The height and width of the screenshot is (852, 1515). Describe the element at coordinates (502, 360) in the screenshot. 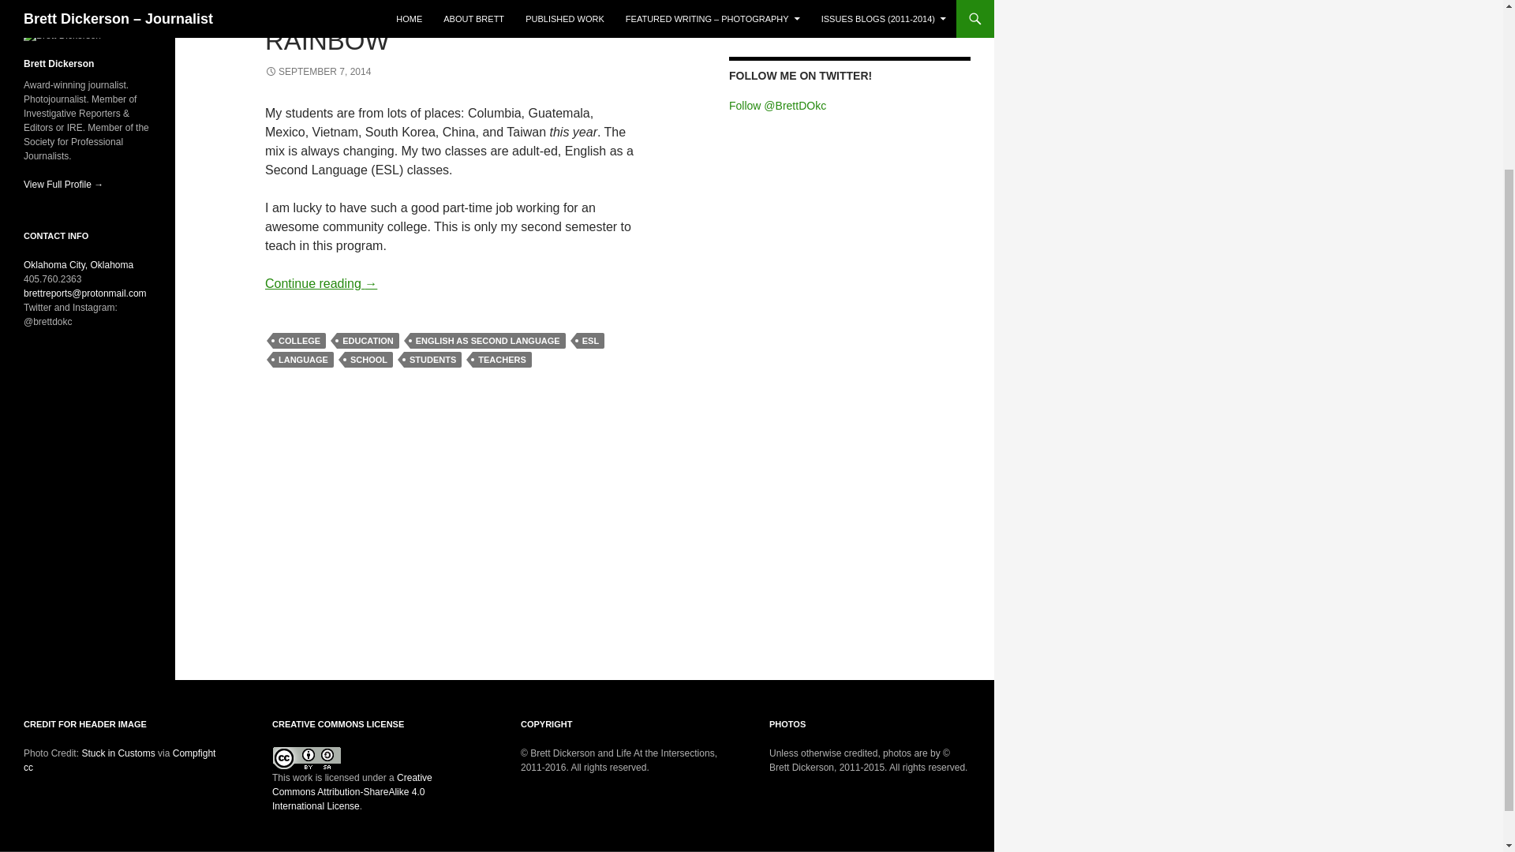

I see `TEACHERS` at that location.